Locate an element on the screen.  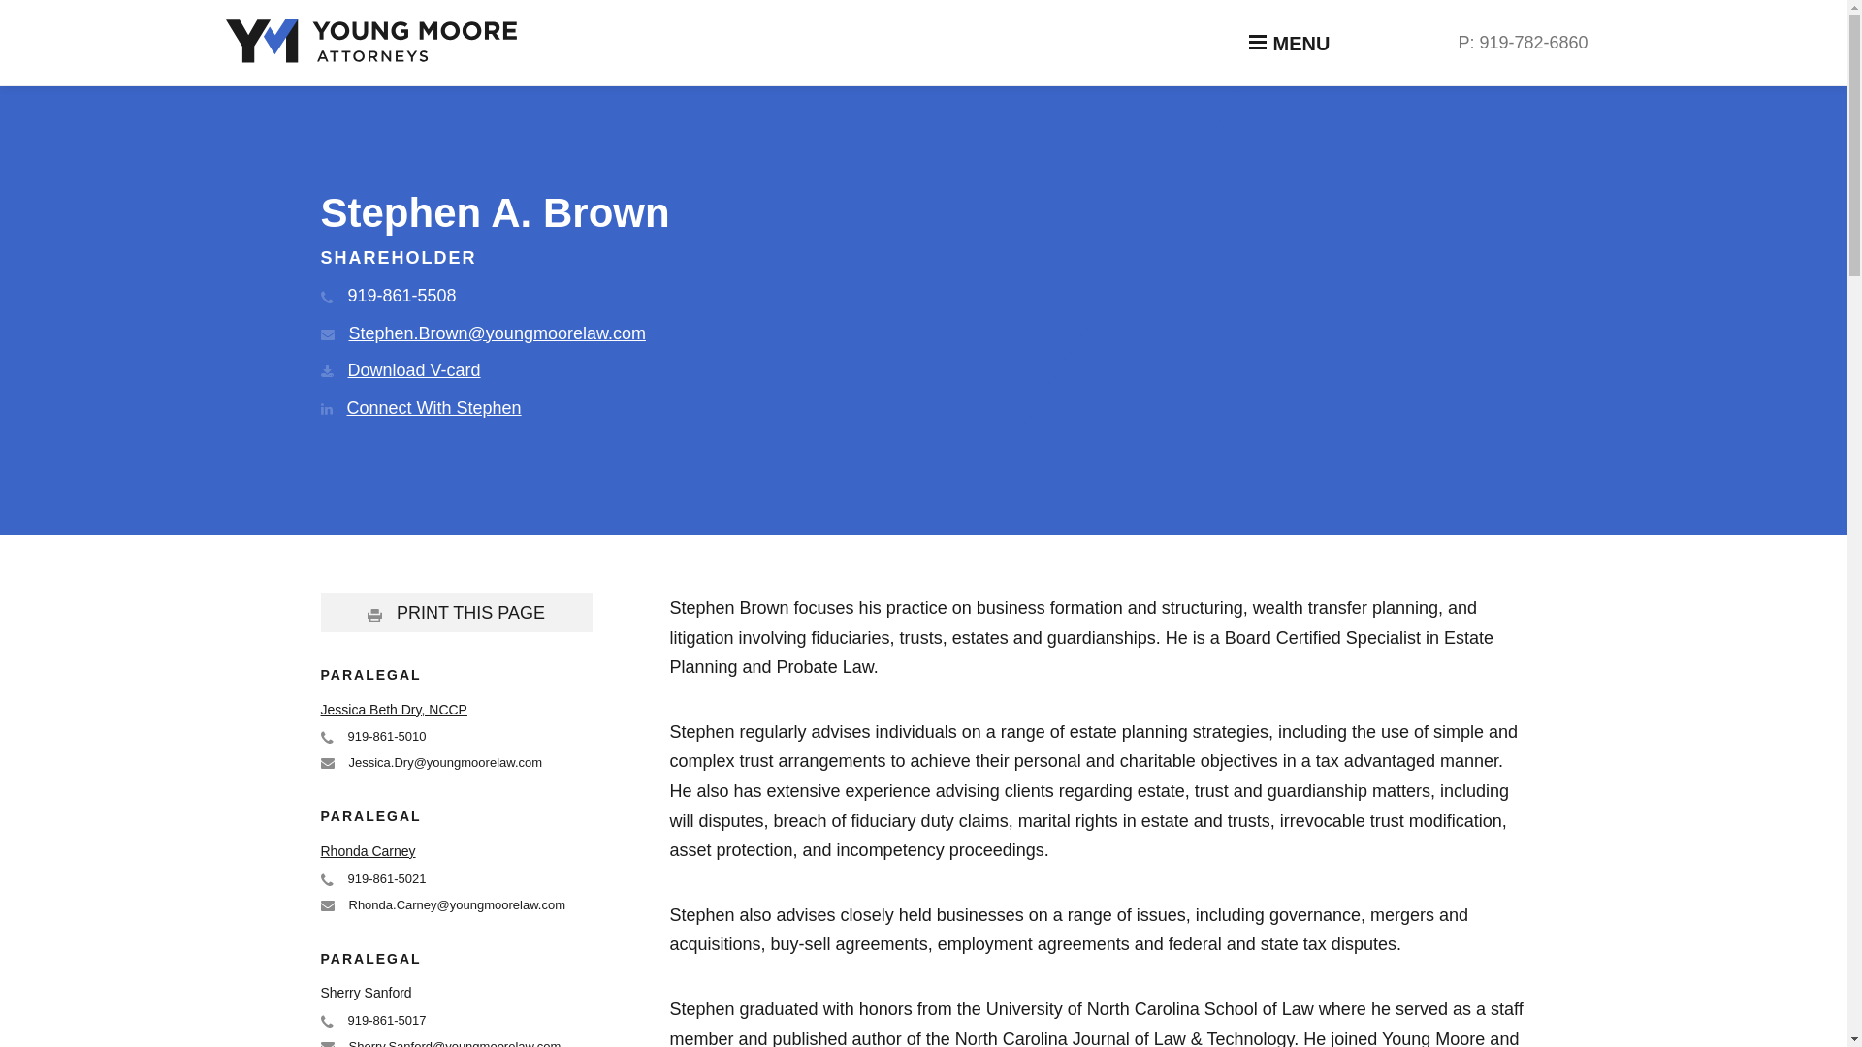
Email is located at coordinates (326, 1044).